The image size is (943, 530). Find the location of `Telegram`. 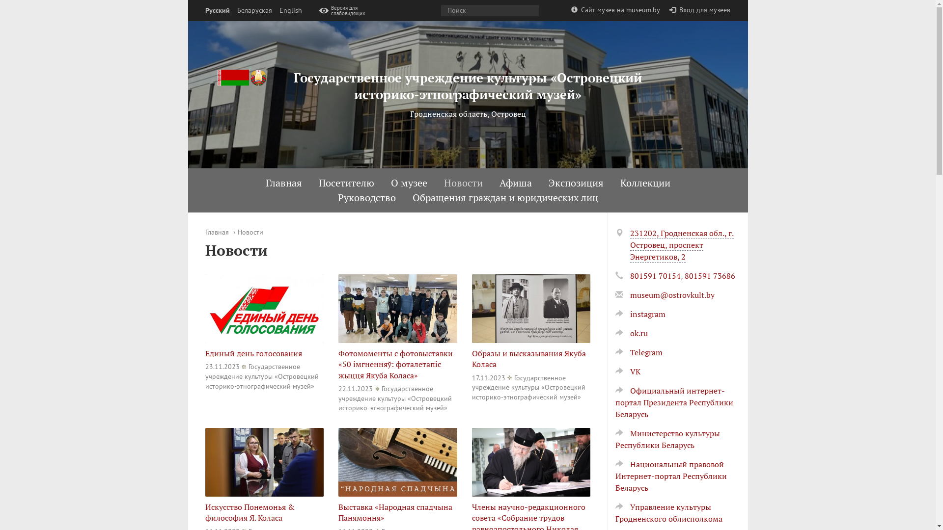

Telegram is located at coordinates (638, 352).